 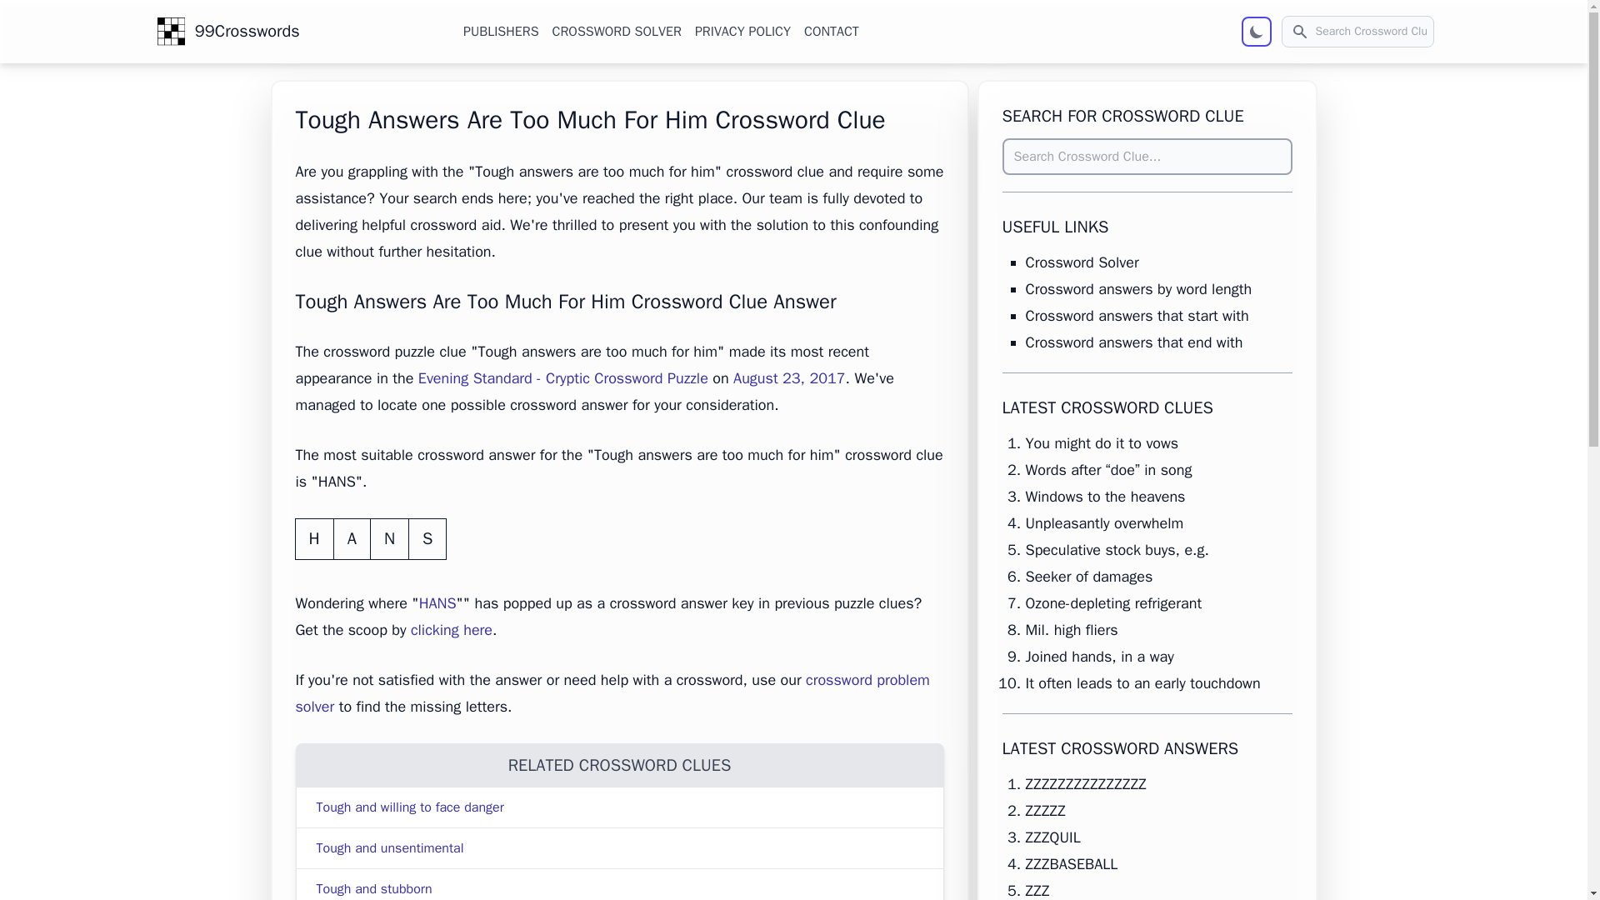 I want to click on CONTACT, so click(x=832, y=31).